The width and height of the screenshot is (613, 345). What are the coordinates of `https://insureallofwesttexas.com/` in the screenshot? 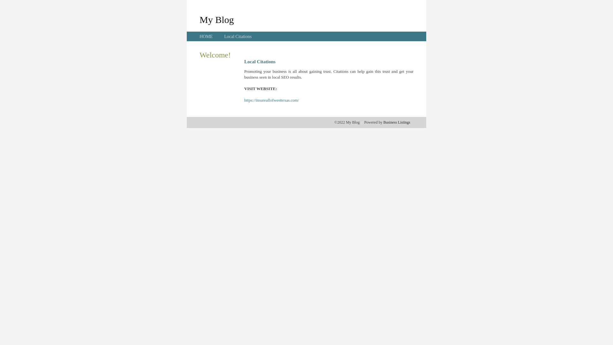 It's located at (272, 100).